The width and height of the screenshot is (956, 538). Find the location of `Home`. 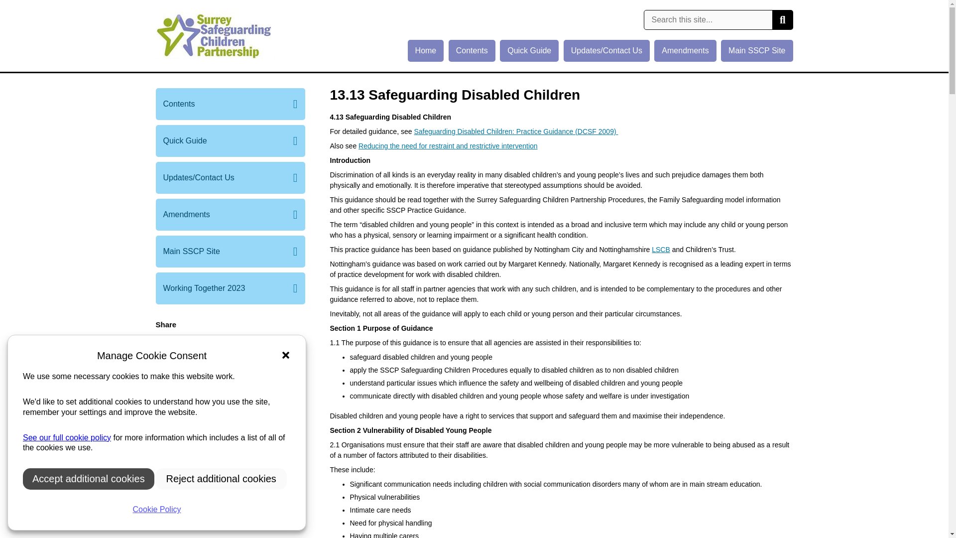

Home is located at coordinates (426, 51).